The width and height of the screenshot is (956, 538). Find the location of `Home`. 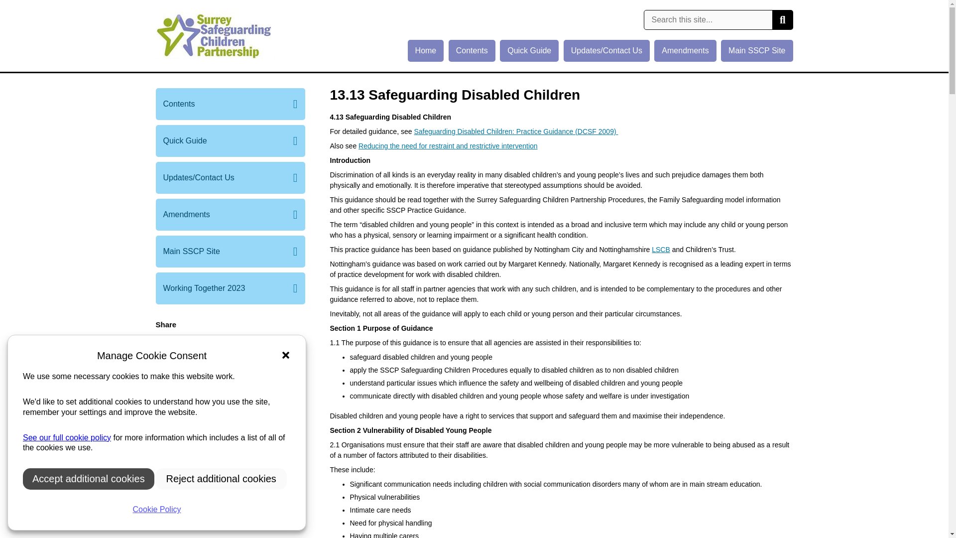

Home is located at coordinates (426, 51).